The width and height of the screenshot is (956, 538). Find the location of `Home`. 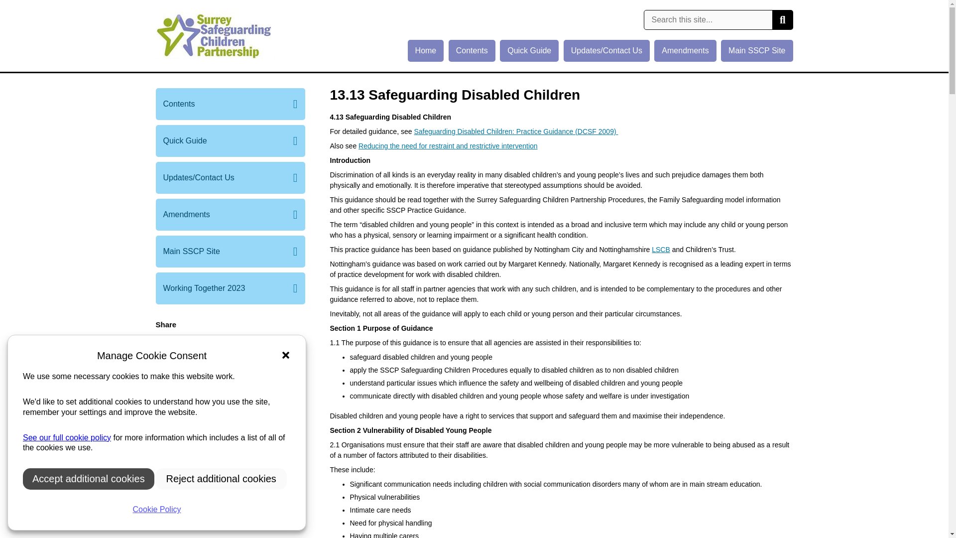

Home is located at coordinates (426, 51).